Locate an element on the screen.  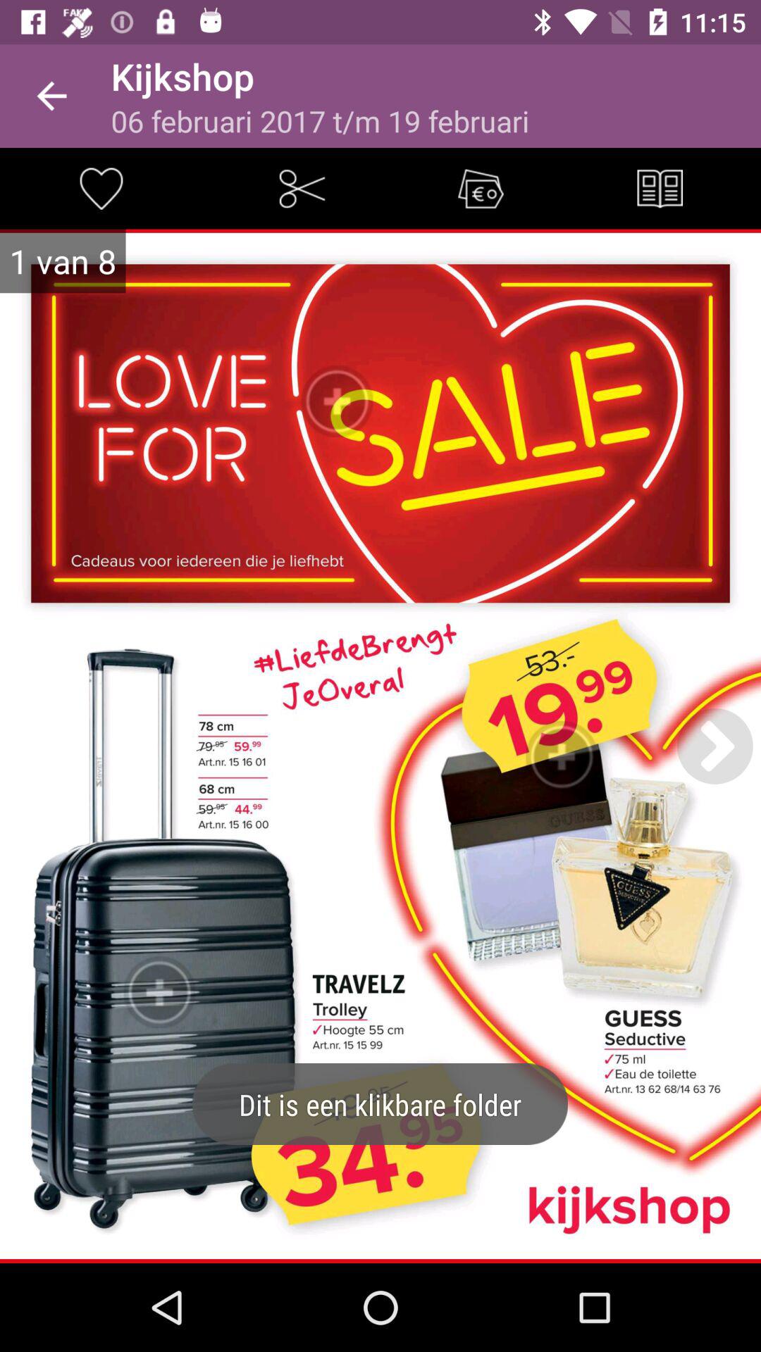
clip is located at coordinates (302, 189).